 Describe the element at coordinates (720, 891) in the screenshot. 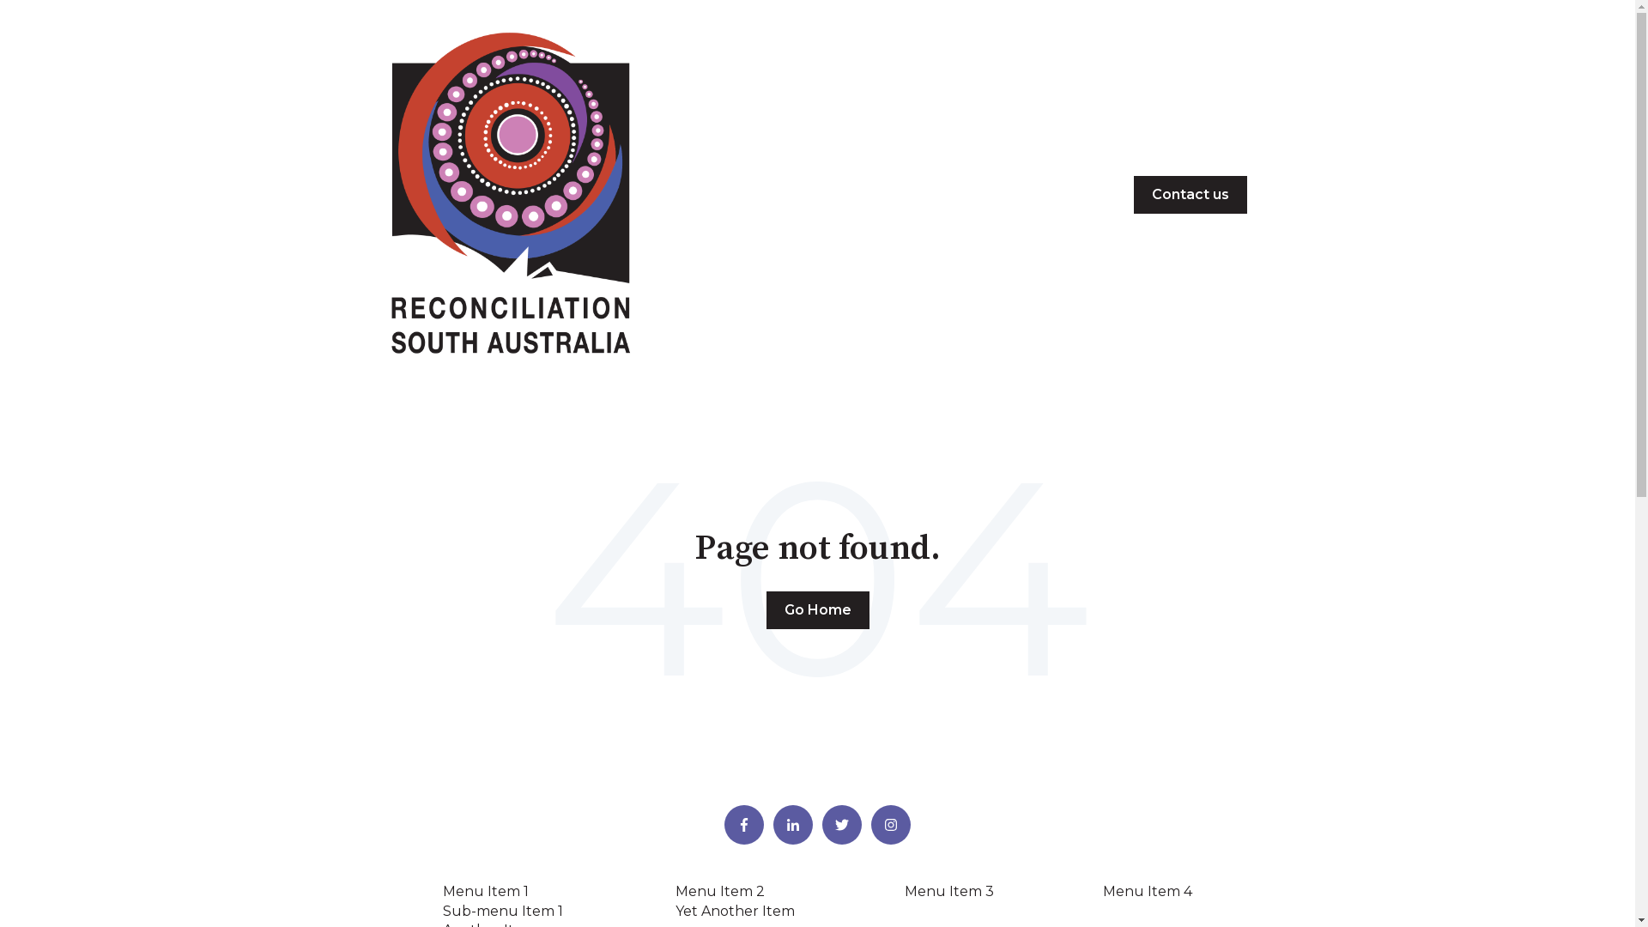

I see `Menu Item 2` at that location.